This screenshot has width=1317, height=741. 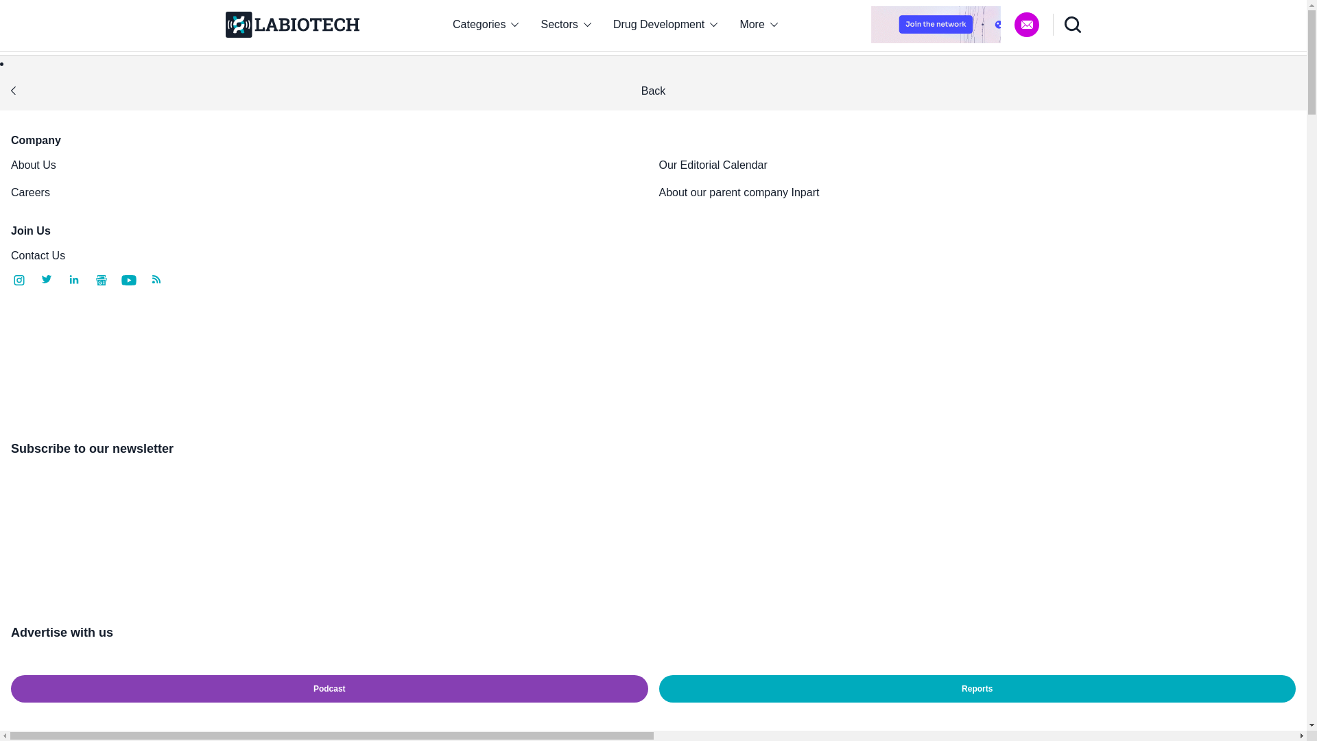 What do you see at coordinates (292, 25) in the screenshot?
I see `Labiotech.eu` at bounding box center [292, 25].